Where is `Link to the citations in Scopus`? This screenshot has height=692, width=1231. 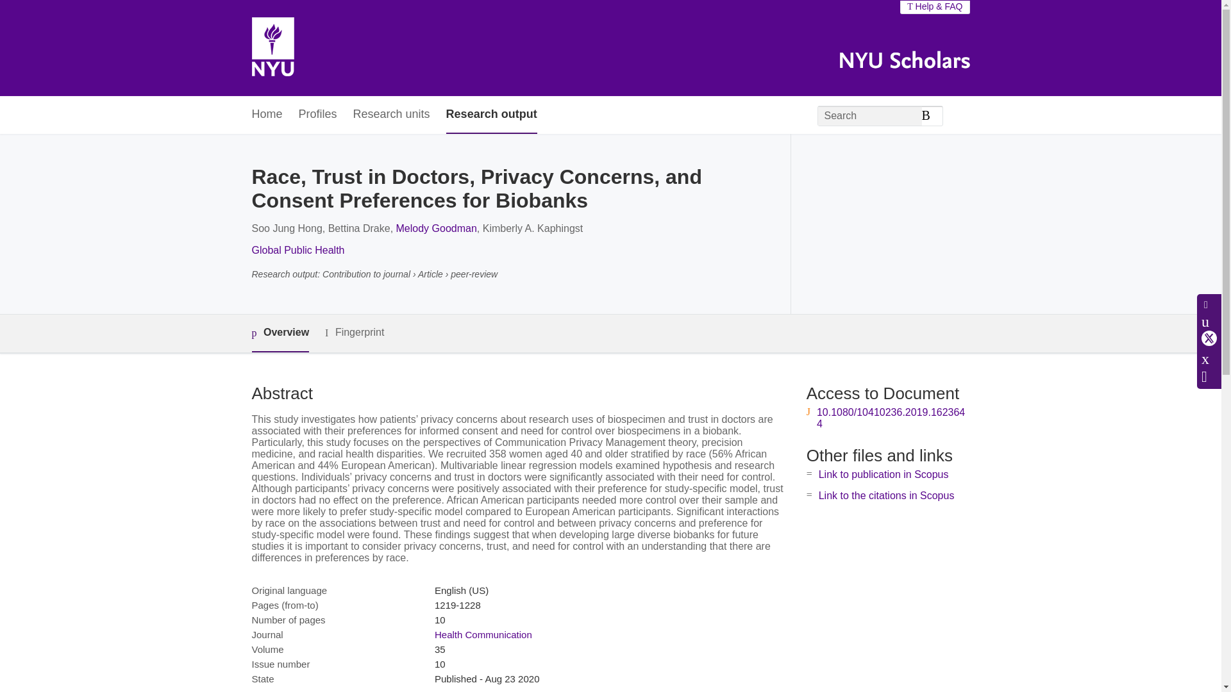
Link to the citations in Scopus is located at coordinates (886, 495).